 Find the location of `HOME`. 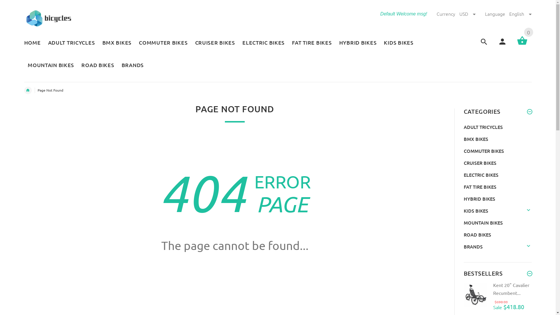

HOME is located at coordinates (34, 43).